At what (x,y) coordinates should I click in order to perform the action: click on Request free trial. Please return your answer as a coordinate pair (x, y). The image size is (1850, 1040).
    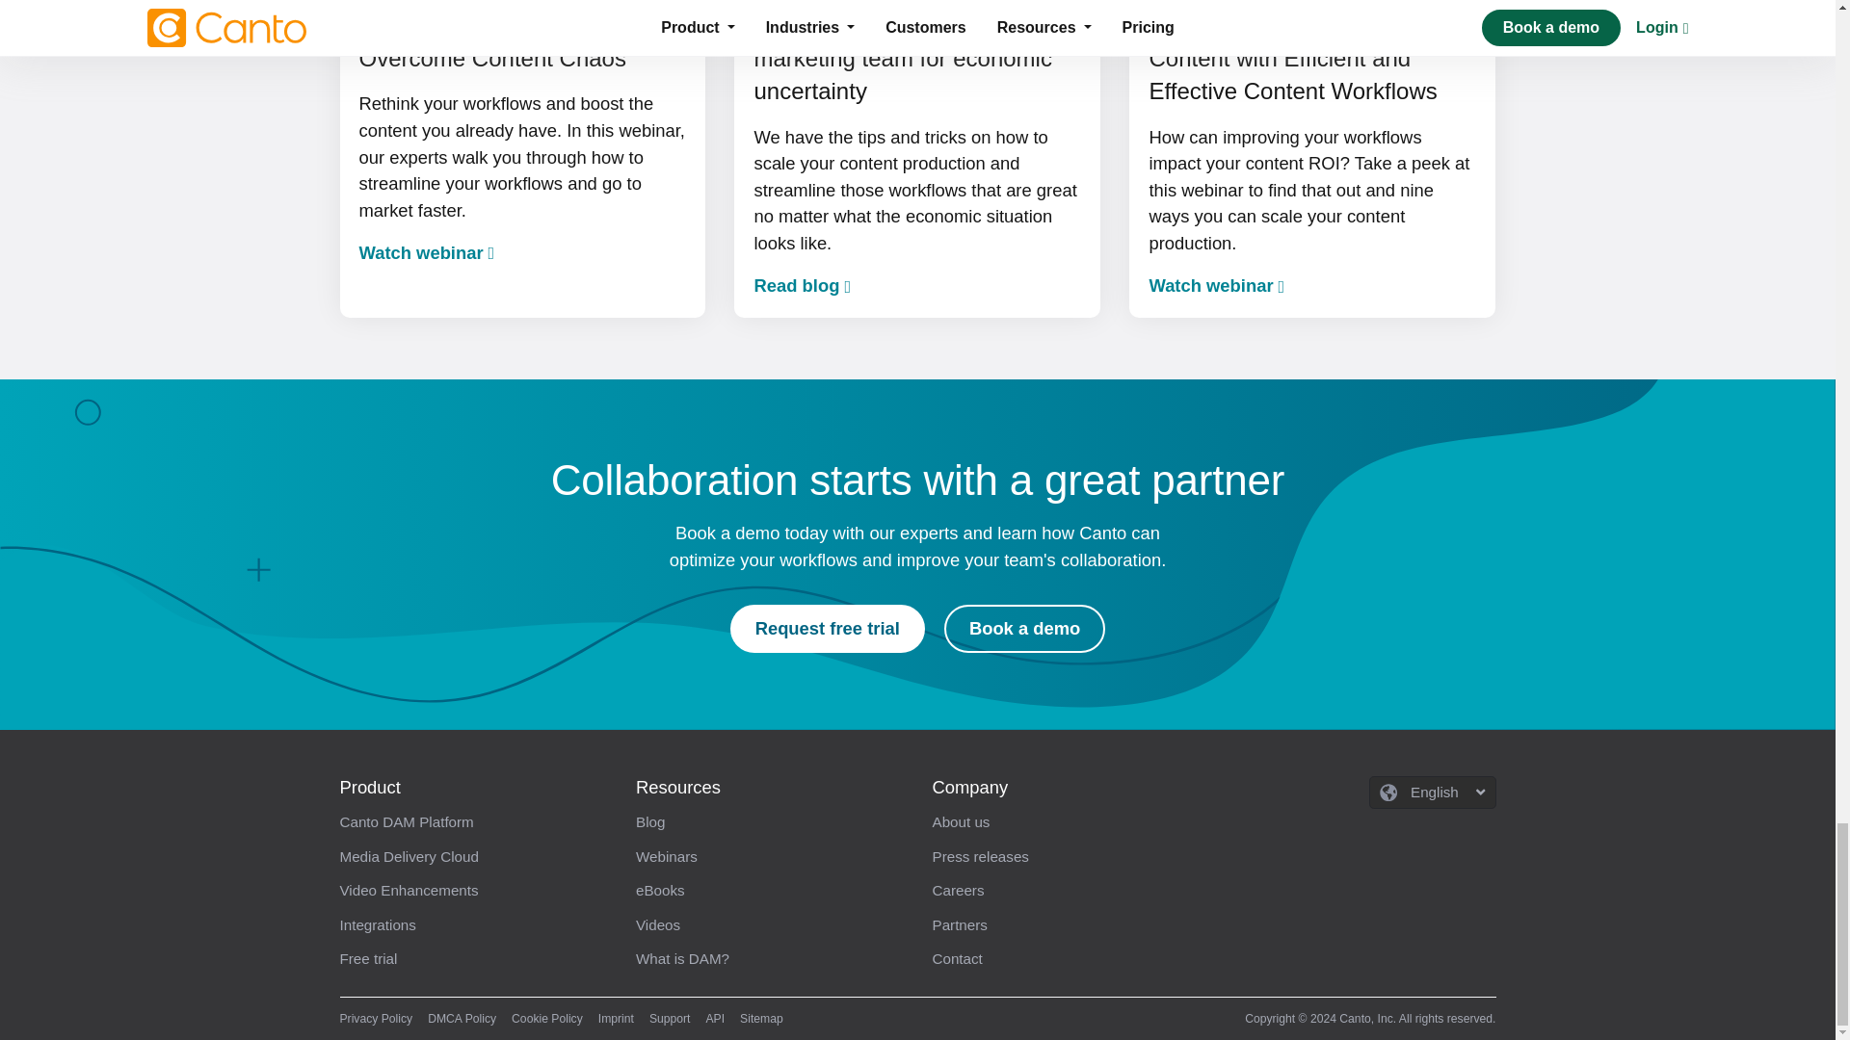
    Looking at the image, I should click on (828, 628).